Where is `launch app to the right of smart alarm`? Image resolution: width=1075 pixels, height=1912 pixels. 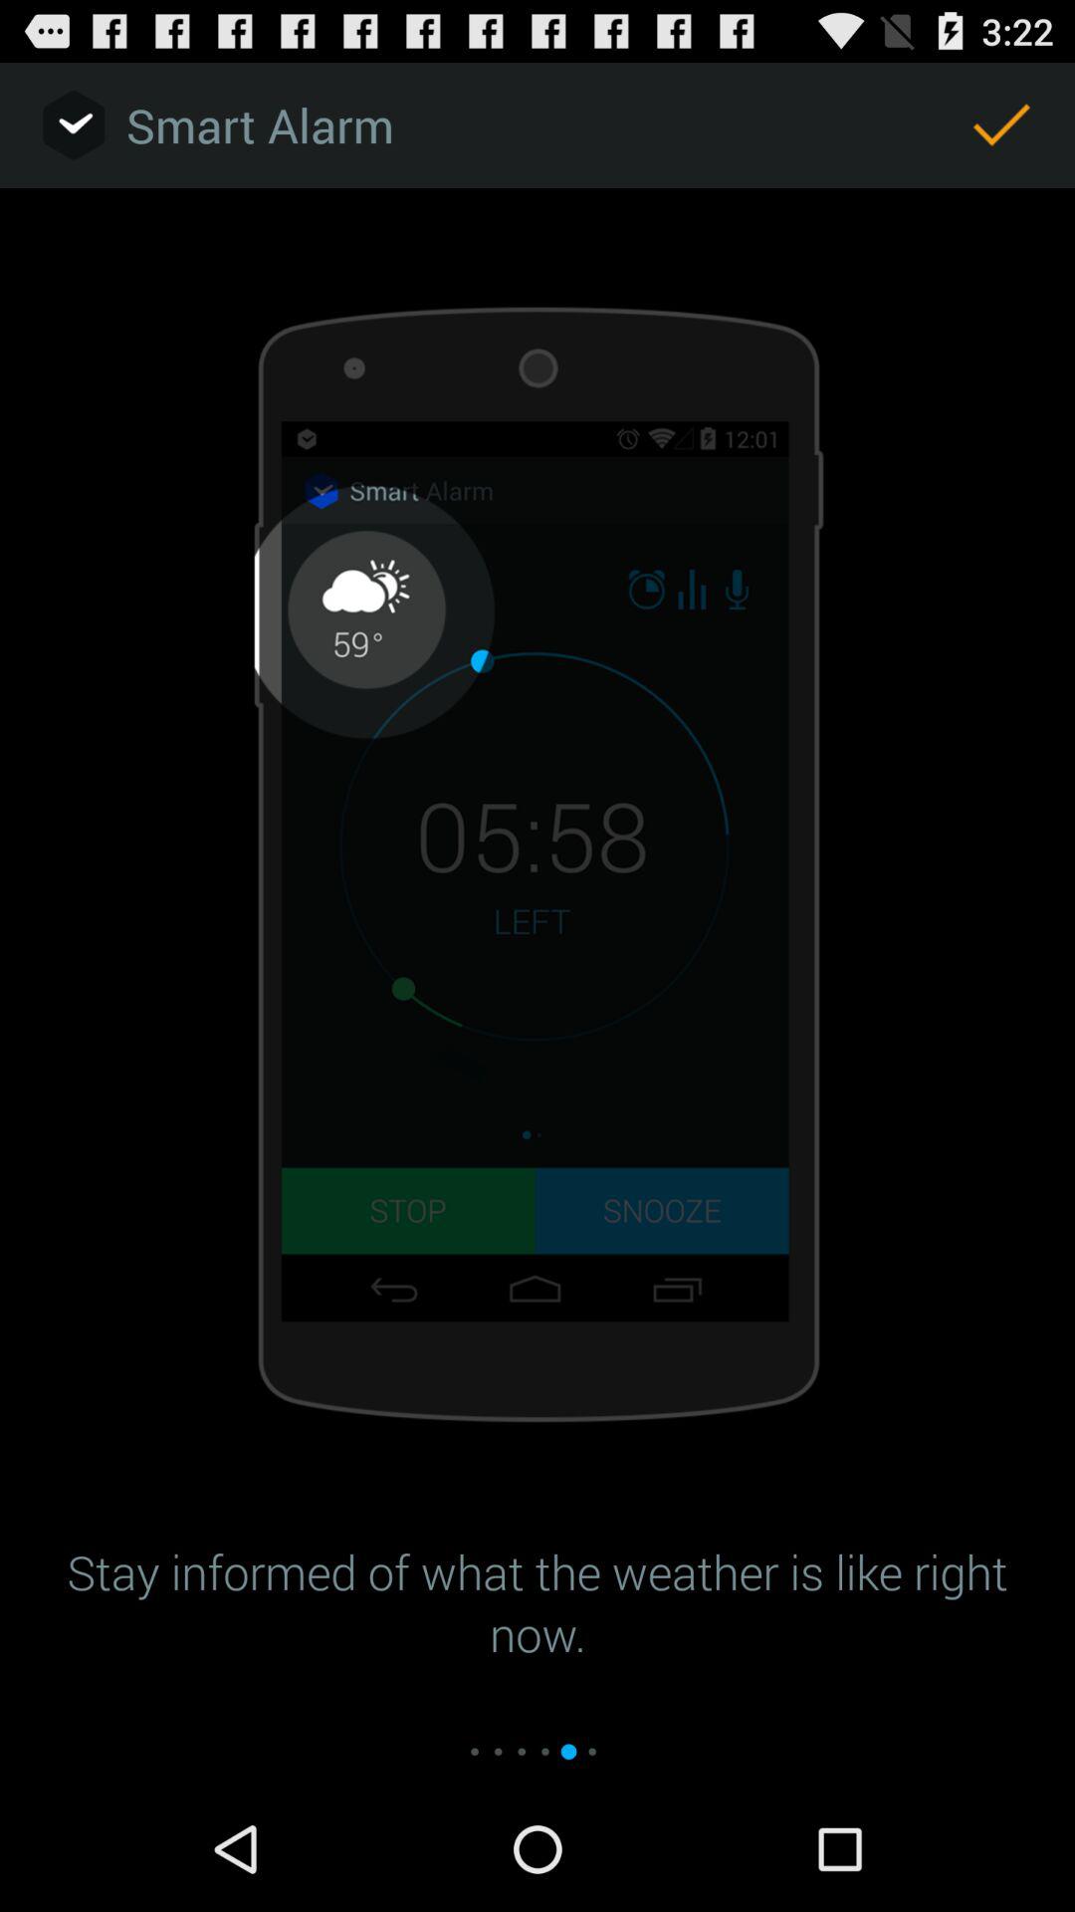
launch app to the right of smart alarm is located at coordinates (1001, 125).